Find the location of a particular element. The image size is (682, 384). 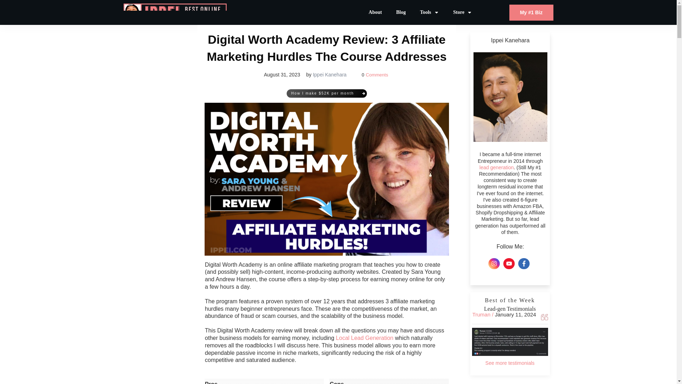

Store is located at coordinates (463, 12).